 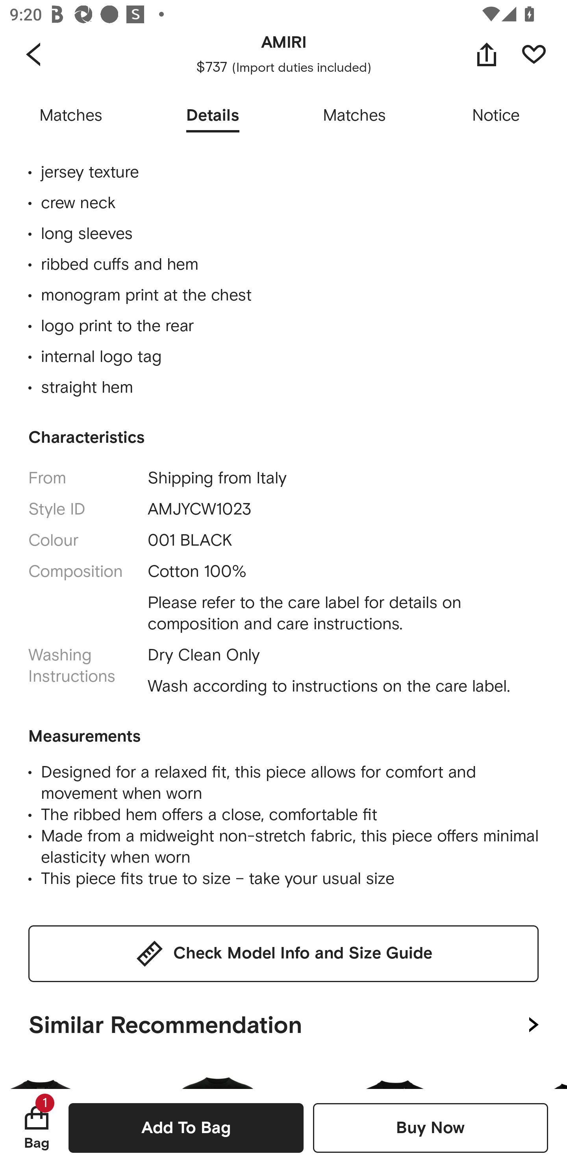 I want to click on Bag 1, so click(x=37, y=1128).